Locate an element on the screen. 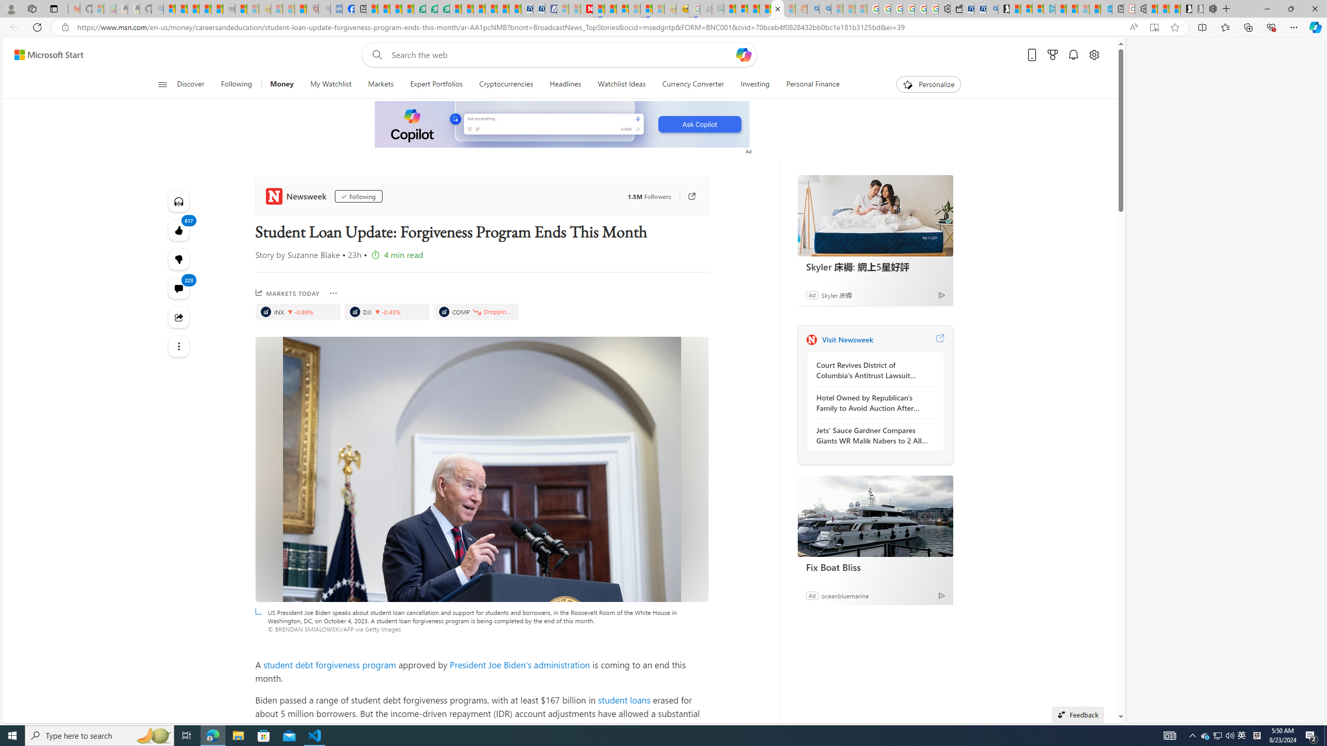 Image resolution: width=1327 pixels, height=746 pixels. View comments 223 Comment is located at coordinates (179, 289).